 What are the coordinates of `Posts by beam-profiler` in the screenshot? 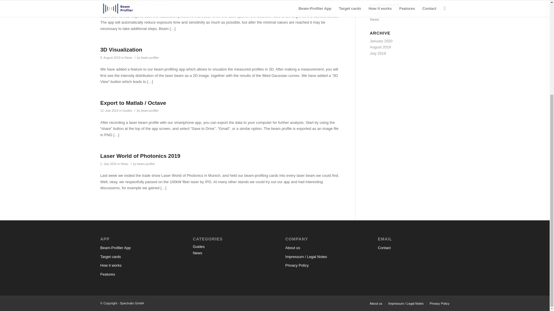 It's located at (164, 4).